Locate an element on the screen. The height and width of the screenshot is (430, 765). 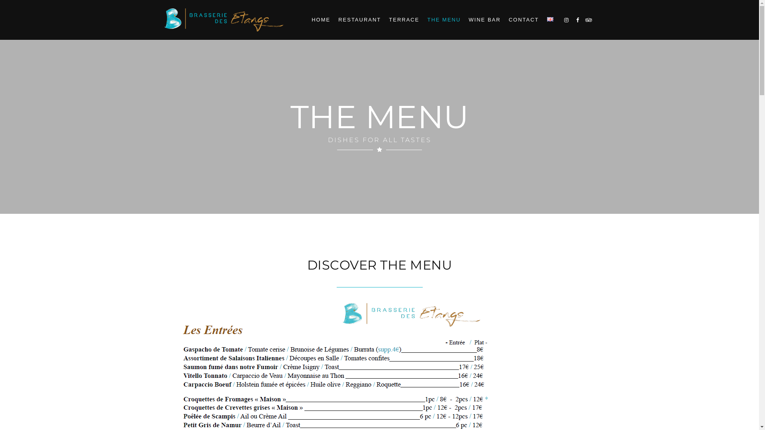
WINE BAR is located at coordinates (484, 20).